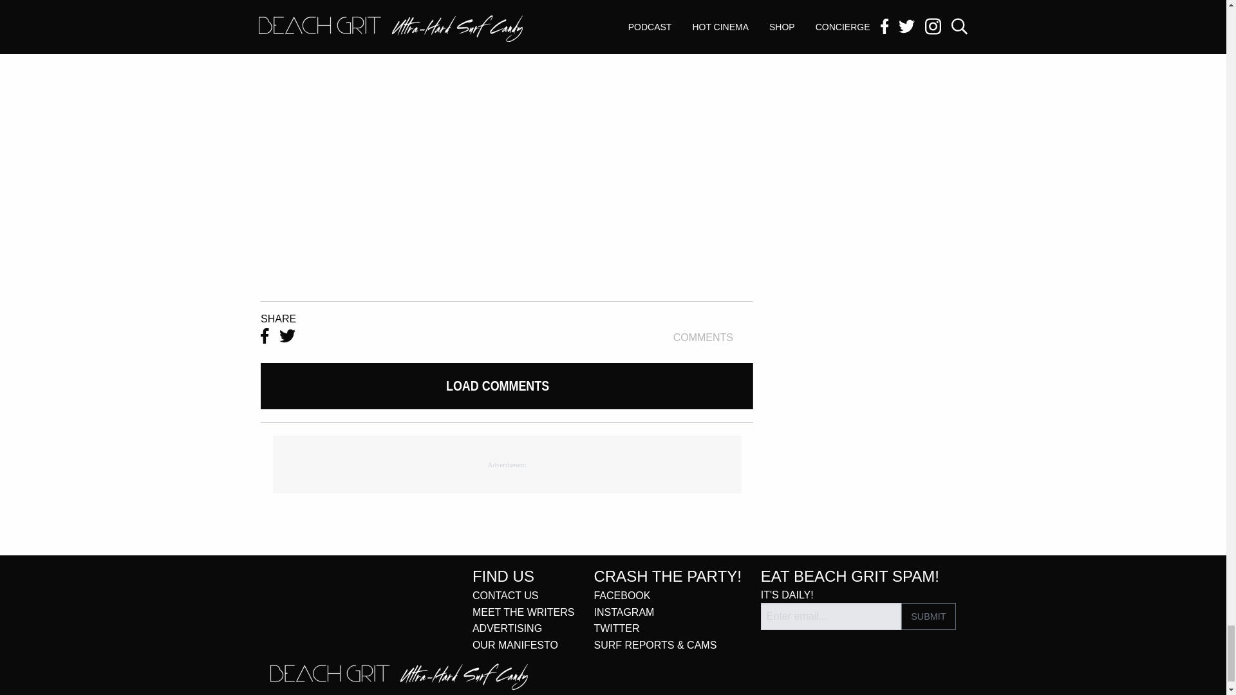 This screenshot has width=1236, height=695. I want to click on Submit, so click(928, 616).